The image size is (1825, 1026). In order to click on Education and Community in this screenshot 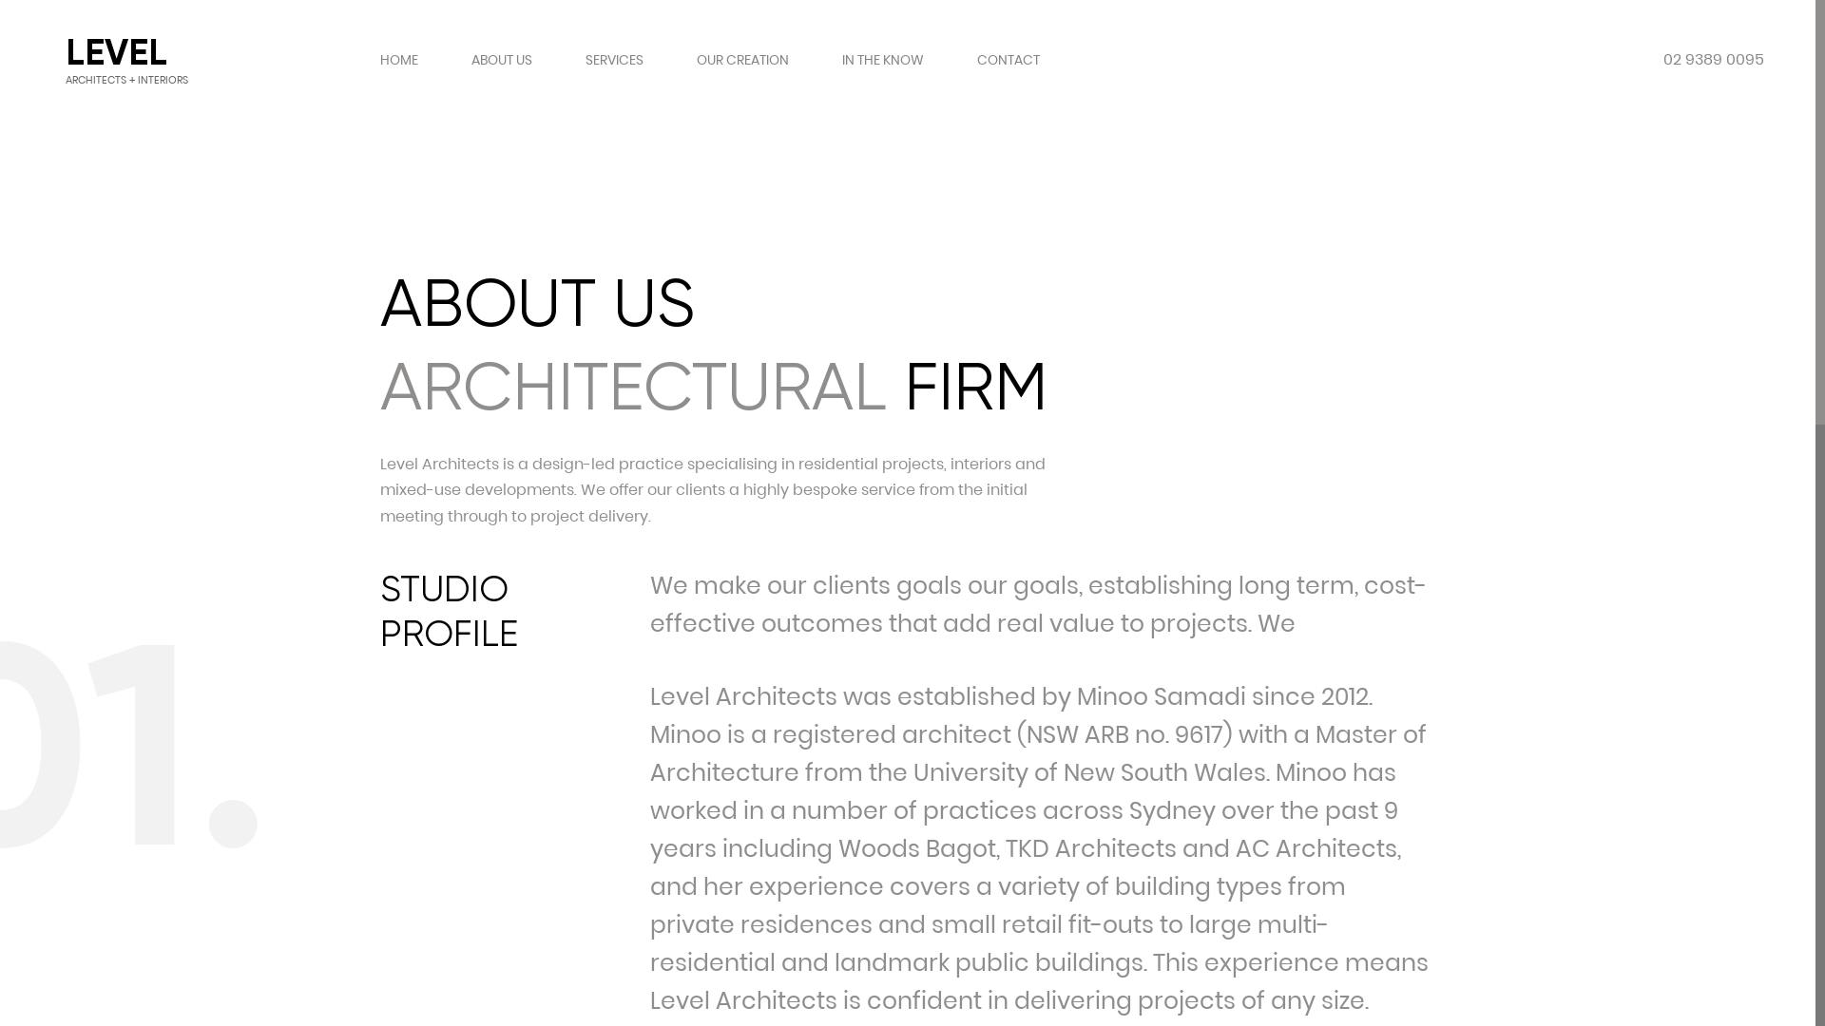, I will do `click(724, 655)`.